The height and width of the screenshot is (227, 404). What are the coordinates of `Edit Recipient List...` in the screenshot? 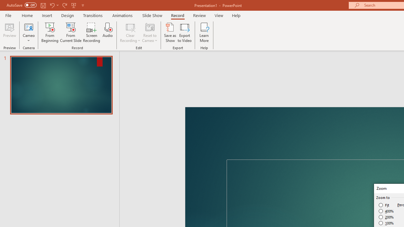 It's located at (168, 51).